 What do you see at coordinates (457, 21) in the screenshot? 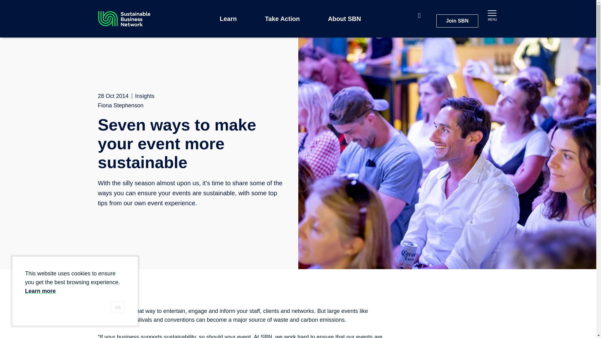
I see `Join SBN` at bounding box center [457, 21].